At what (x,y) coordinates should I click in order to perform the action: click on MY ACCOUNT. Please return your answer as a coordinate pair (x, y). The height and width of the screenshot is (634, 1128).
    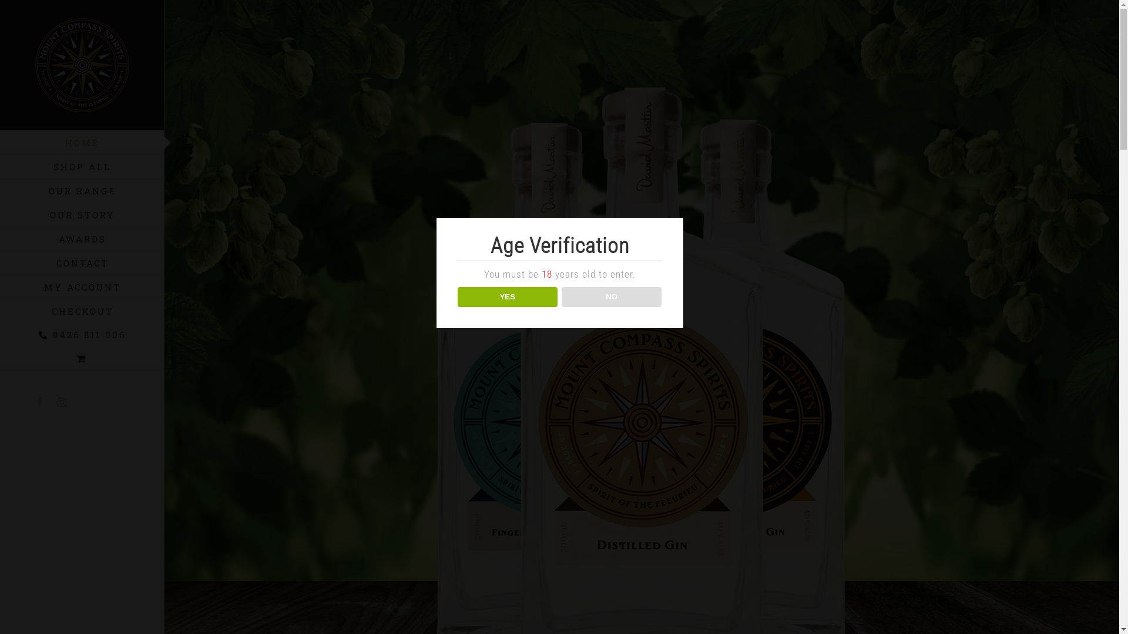
    Looking at the image, I should click on (82, 288).